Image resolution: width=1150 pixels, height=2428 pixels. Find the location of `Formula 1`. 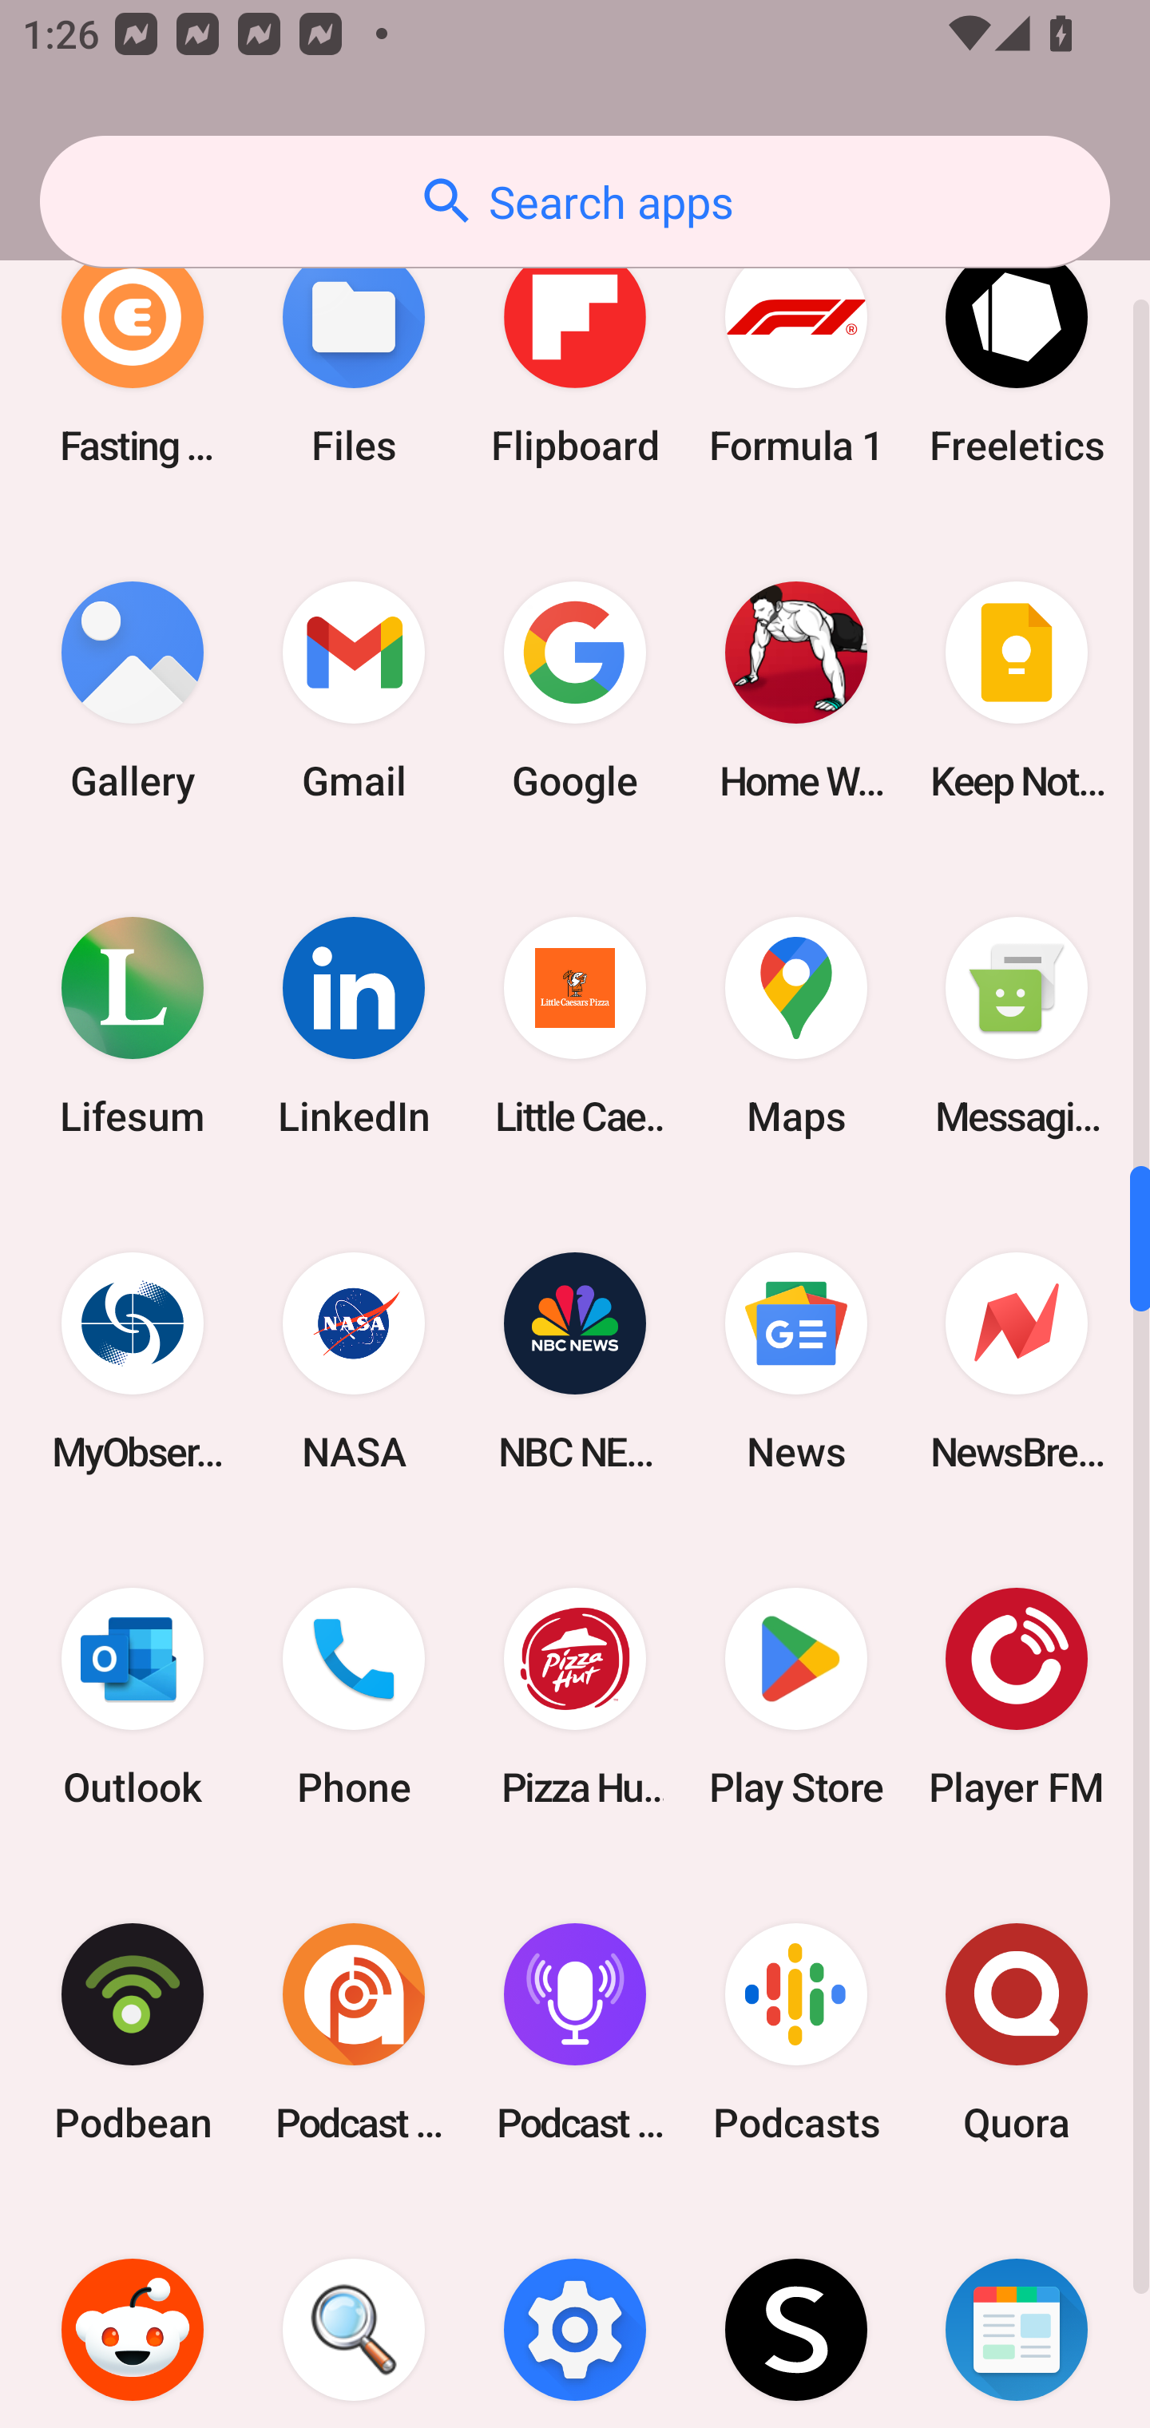

Formula 1 is located at coordinates (795, 355).